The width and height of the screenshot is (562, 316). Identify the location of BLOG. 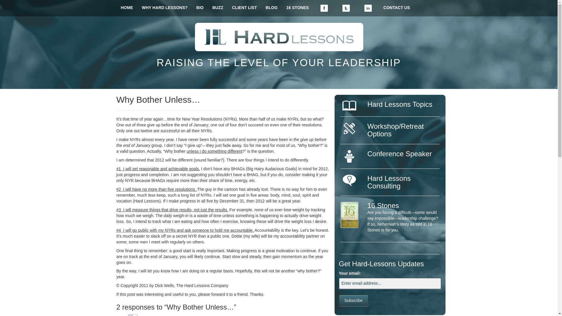
(272, 8).